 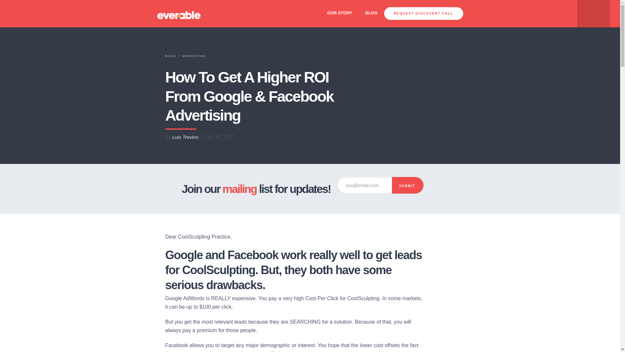 I want to click on OUR STORY, so click(x=340, y=13).